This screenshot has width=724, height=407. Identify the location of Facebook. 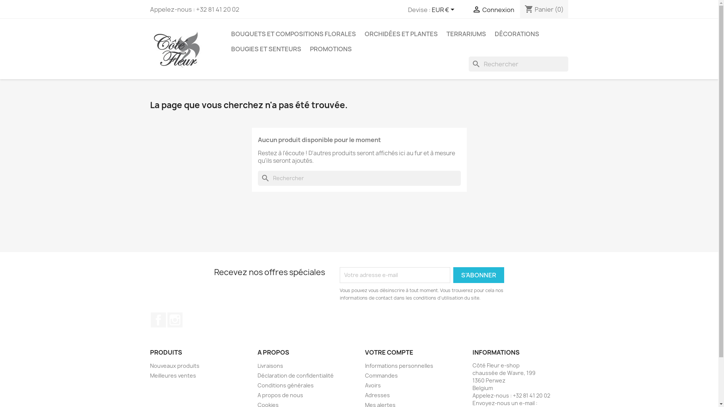
(158, 320).